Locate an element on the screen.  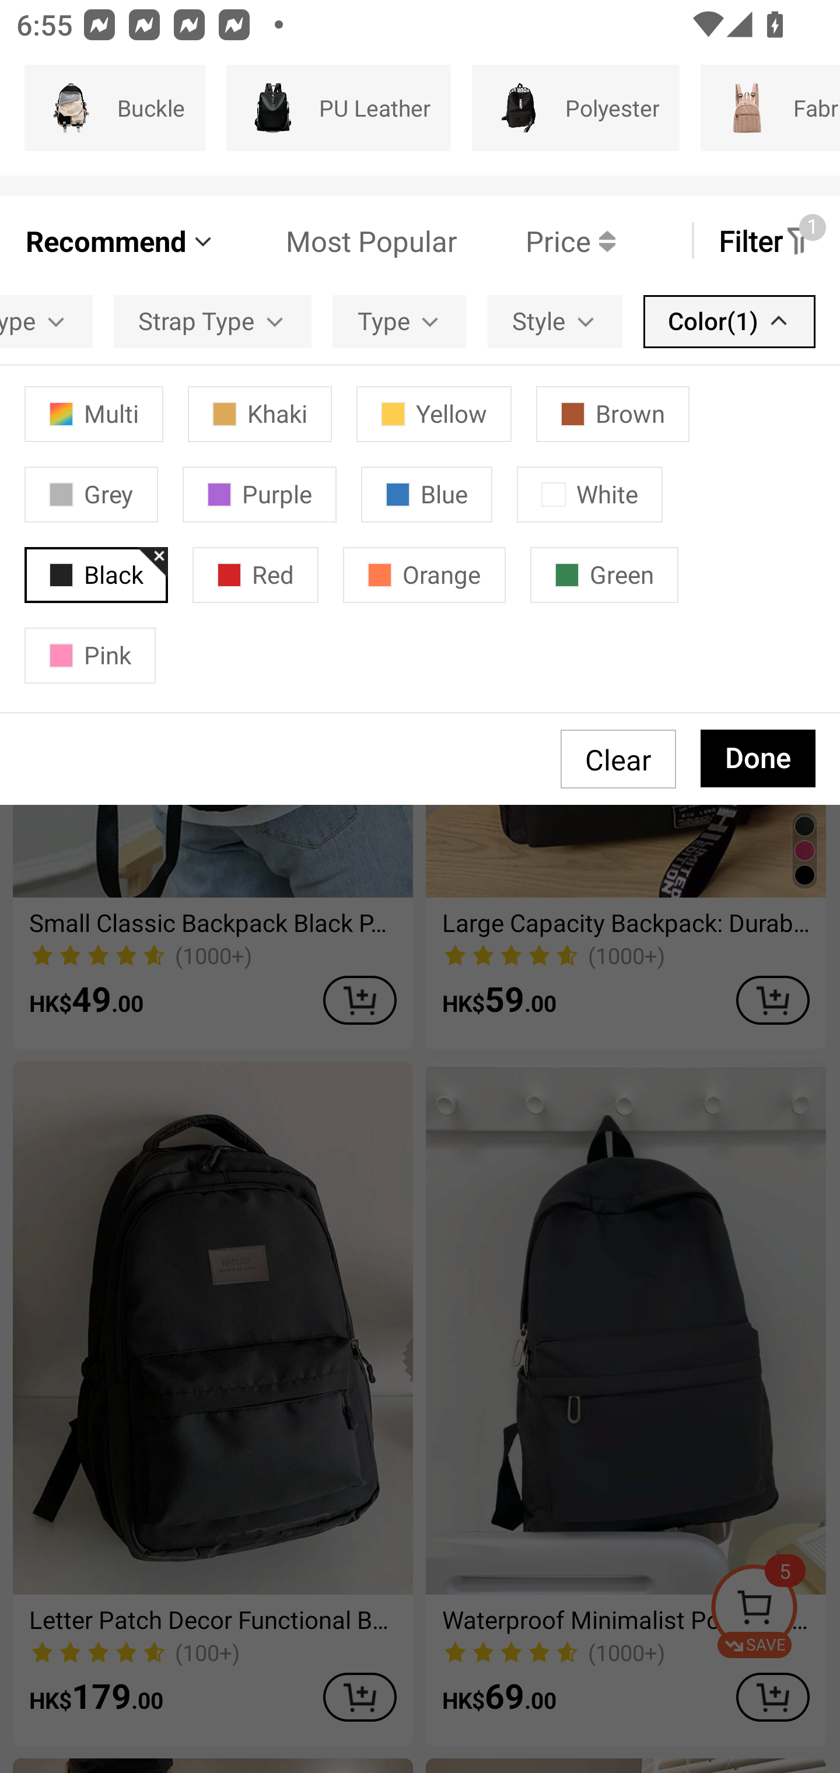
Type is located at coordinates (400, 321).